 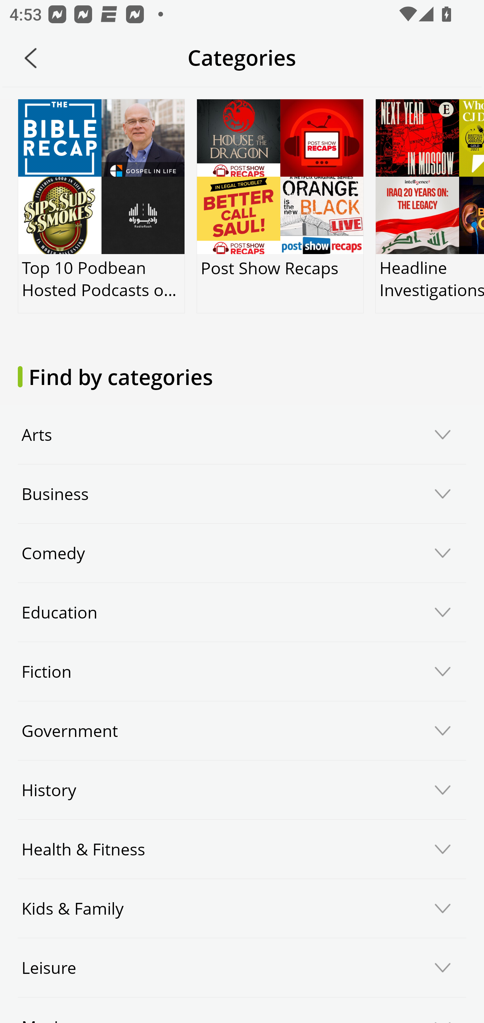 I want to click on Arts, so click(x=242, y=435).